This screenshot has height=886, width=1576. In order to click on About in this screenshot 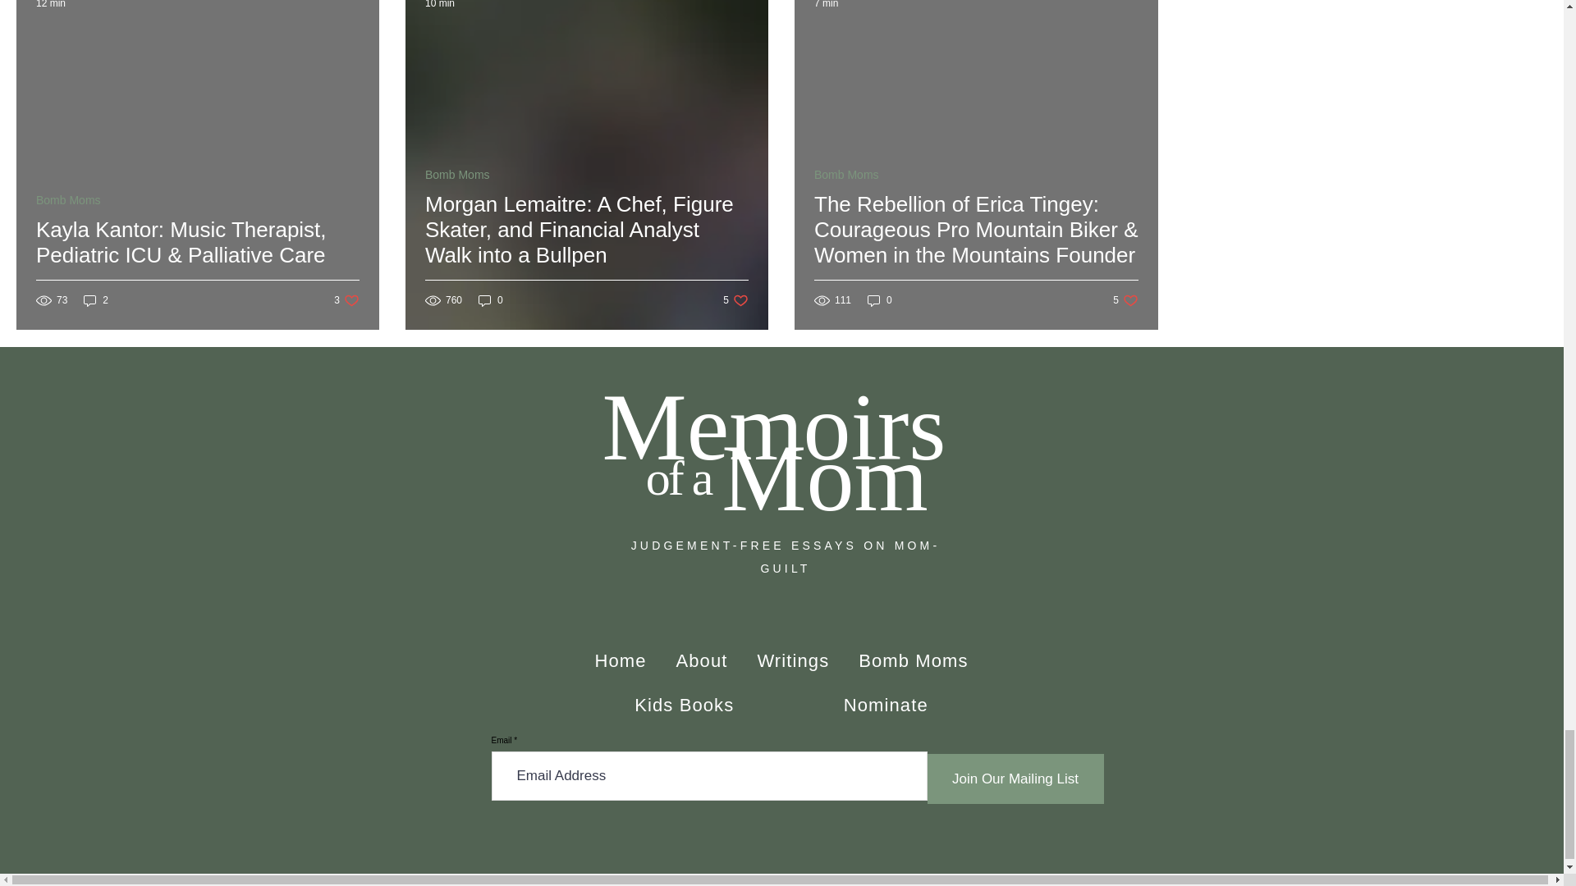, I will do `click(95, 300)`.